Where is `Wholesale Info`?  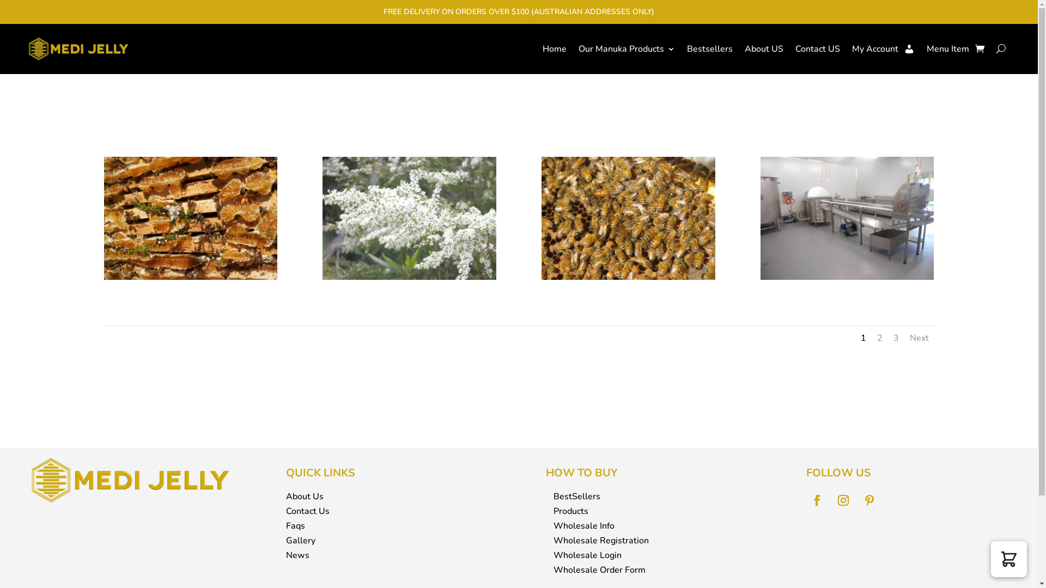
Wholesale Info is located at coordinates (584, 526).